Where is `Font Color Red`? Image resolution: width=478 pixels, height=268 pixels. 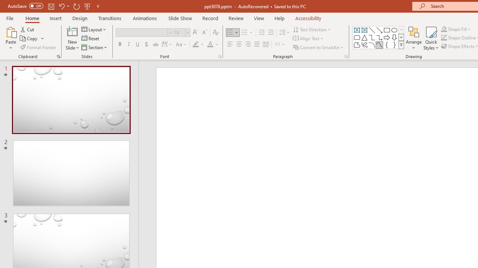 Font Color Red is located at coordinates (210, 45).